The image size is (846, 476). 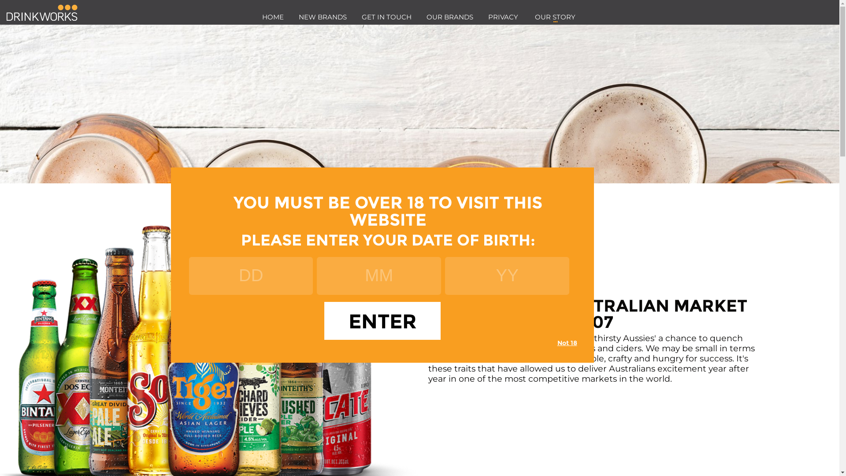 What do you see at coordinates (387, 17) in the screenshot?
I see `GET IN TOUCH` at bounding box center [387, 17].